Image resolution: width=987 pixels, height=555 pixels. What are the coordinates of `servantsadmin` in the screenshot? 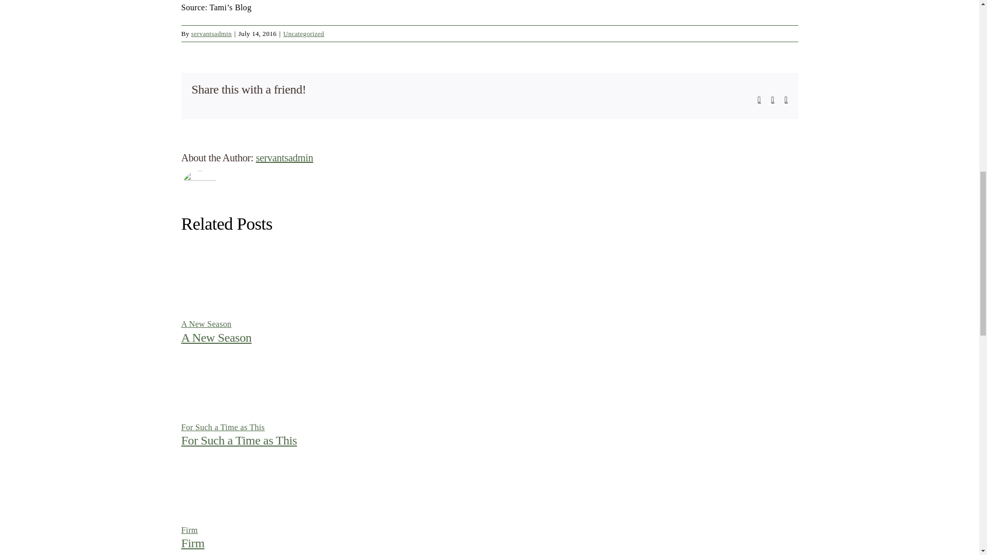 It's located at (285, 157).